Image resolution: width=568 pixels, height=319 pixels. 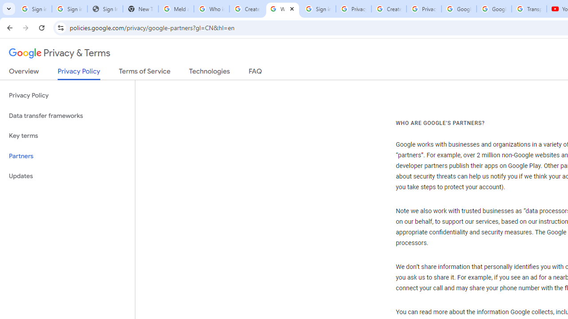 I want to click on Sign in - Google Accounts, so click(x=318, y=9).